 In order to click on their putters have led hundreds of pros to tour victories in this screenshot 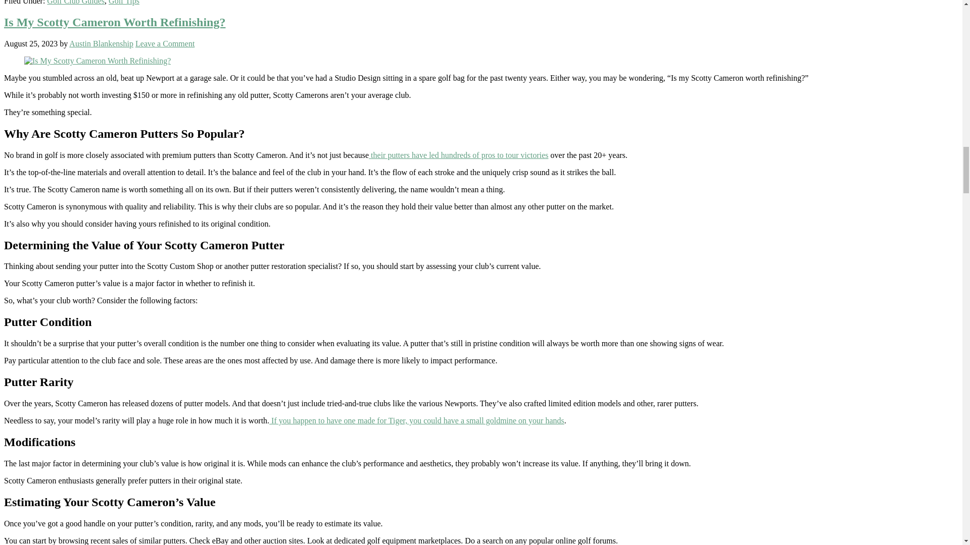, I will do `click(458, 155)`.